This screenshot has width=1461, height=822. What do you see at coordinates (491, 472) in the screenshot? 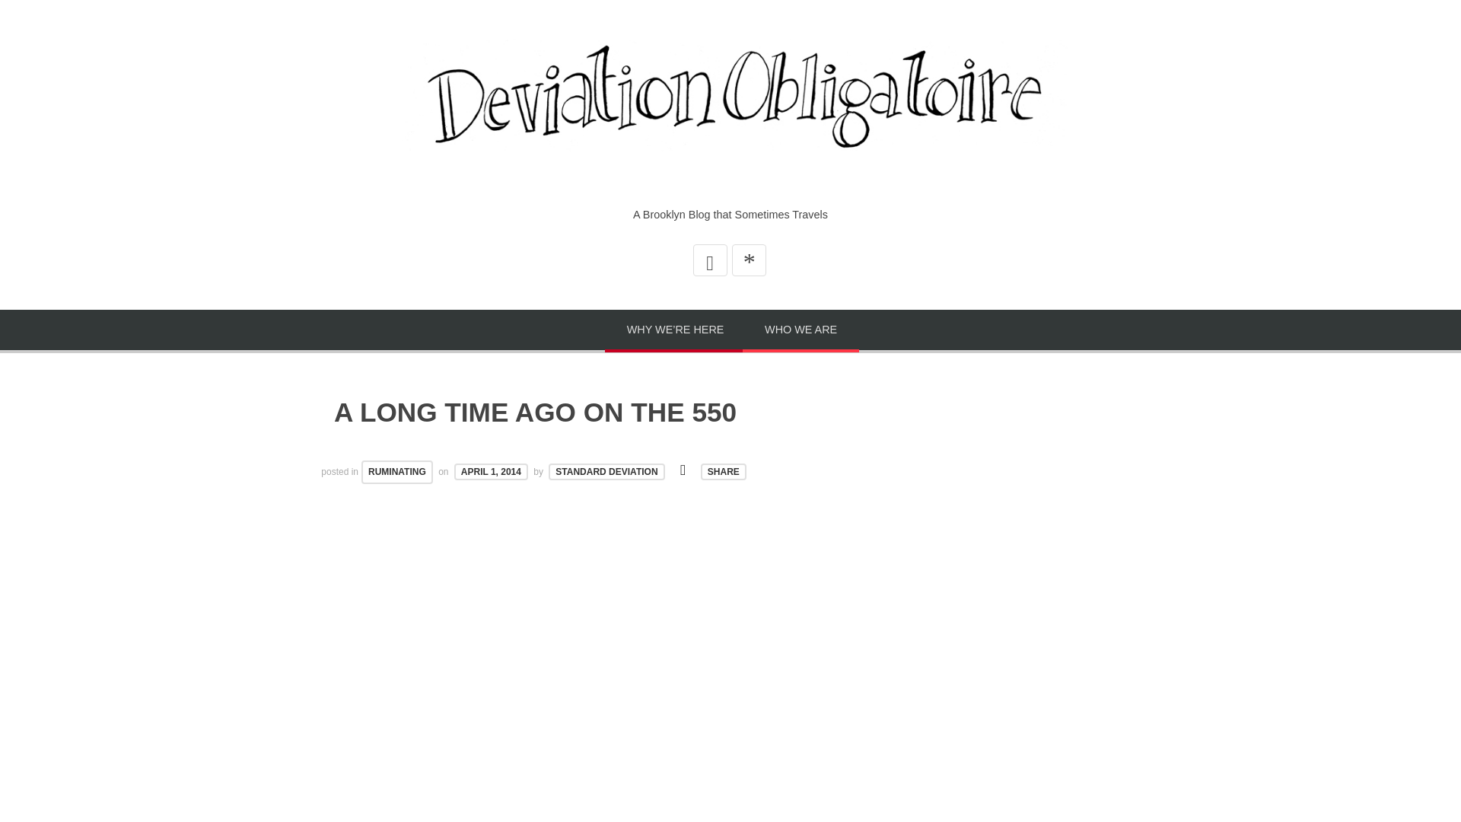
I see `11:14 am` at bounding box center [491, 472].